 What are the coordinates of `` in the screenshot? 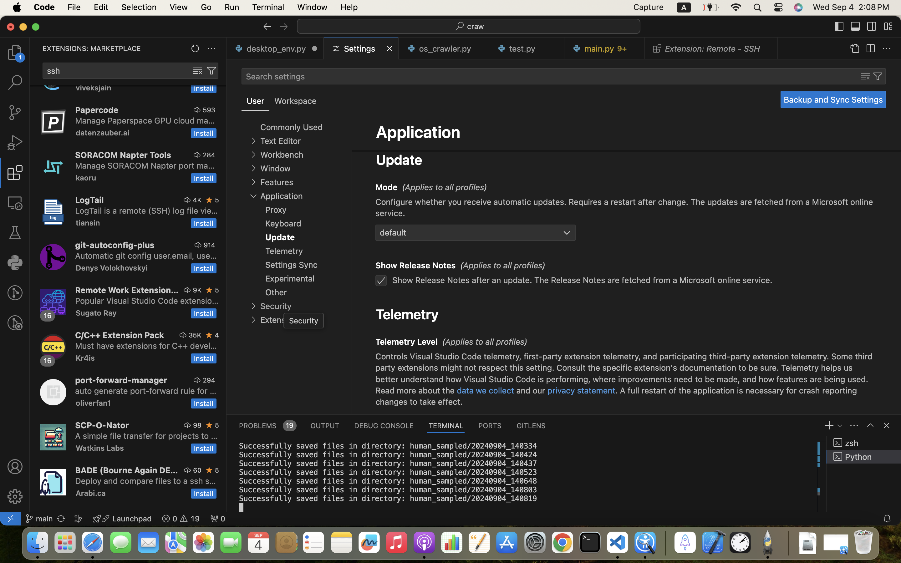 It's located at (839, 26).